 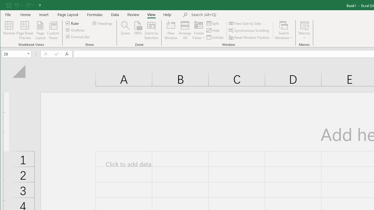 What do you see at coordinates (167, 15) in the screenshot?
I see `Help` at bounding box center [167, 15].